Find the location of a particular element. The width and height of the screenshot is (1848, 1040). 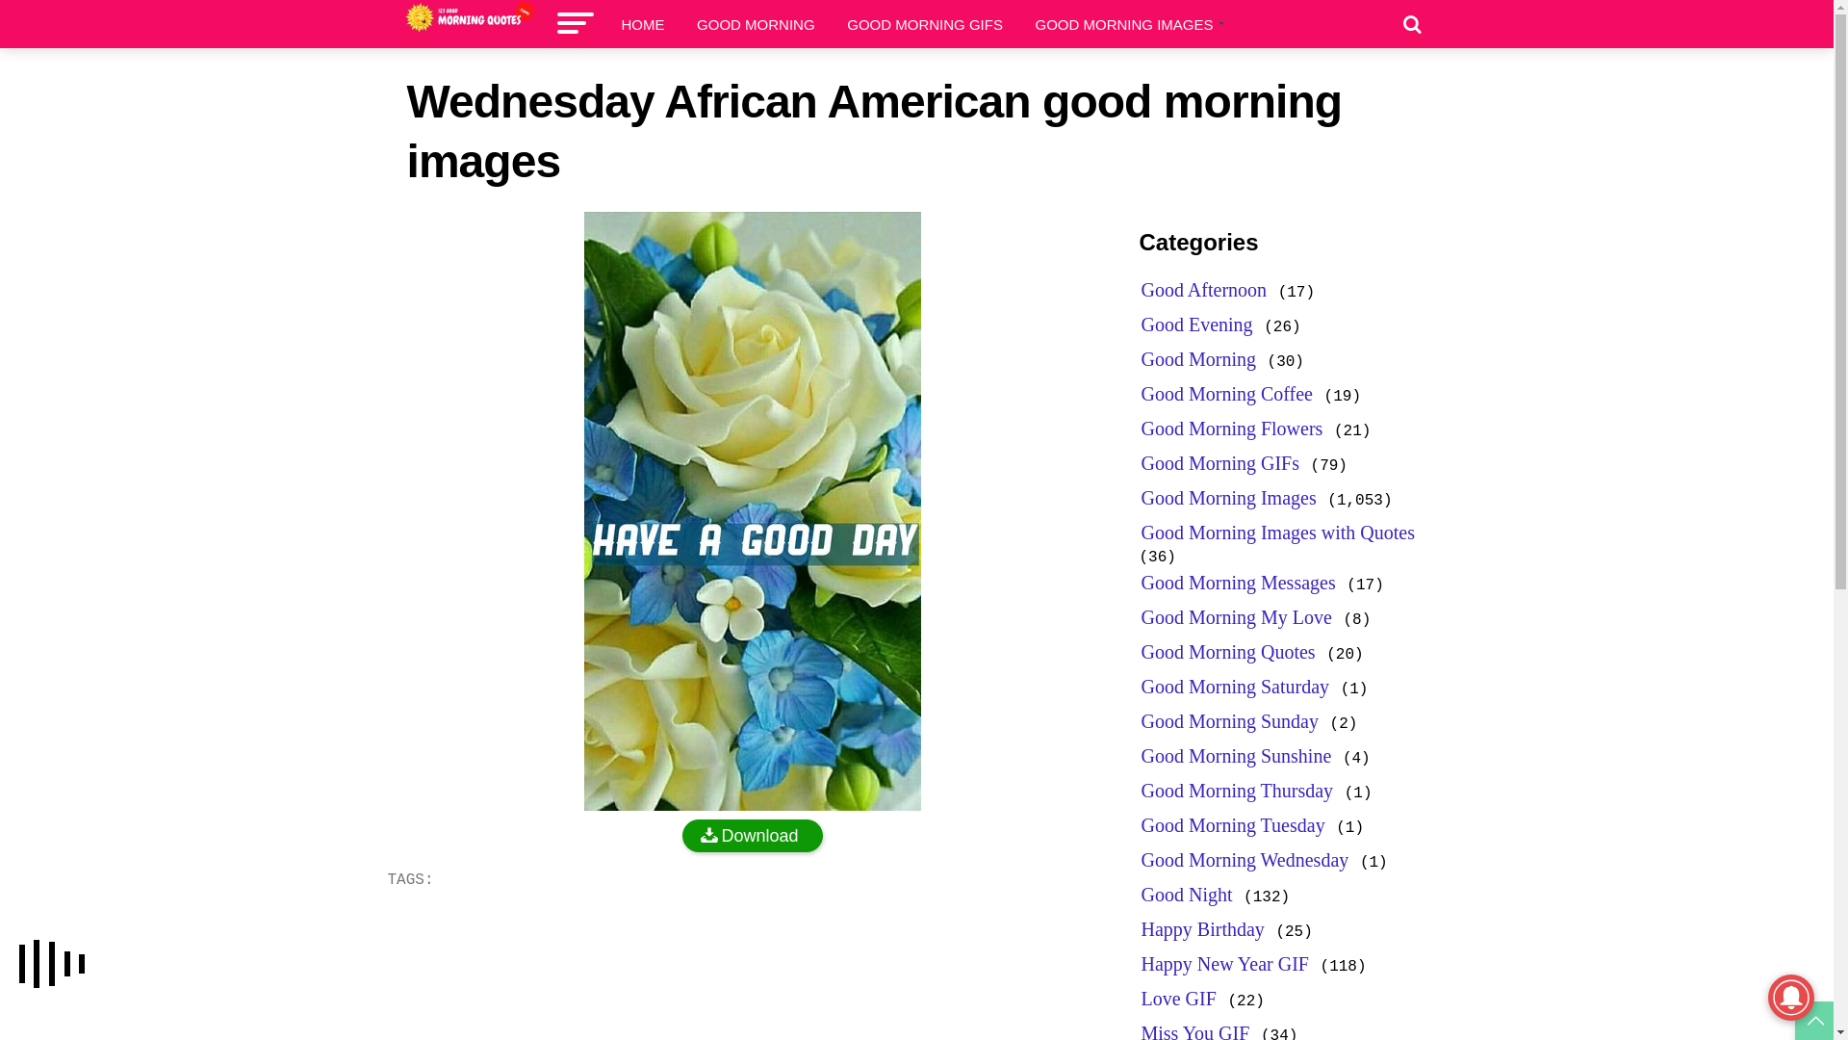

GOOD MORNING GIFS is located at coordinates (925, 25).